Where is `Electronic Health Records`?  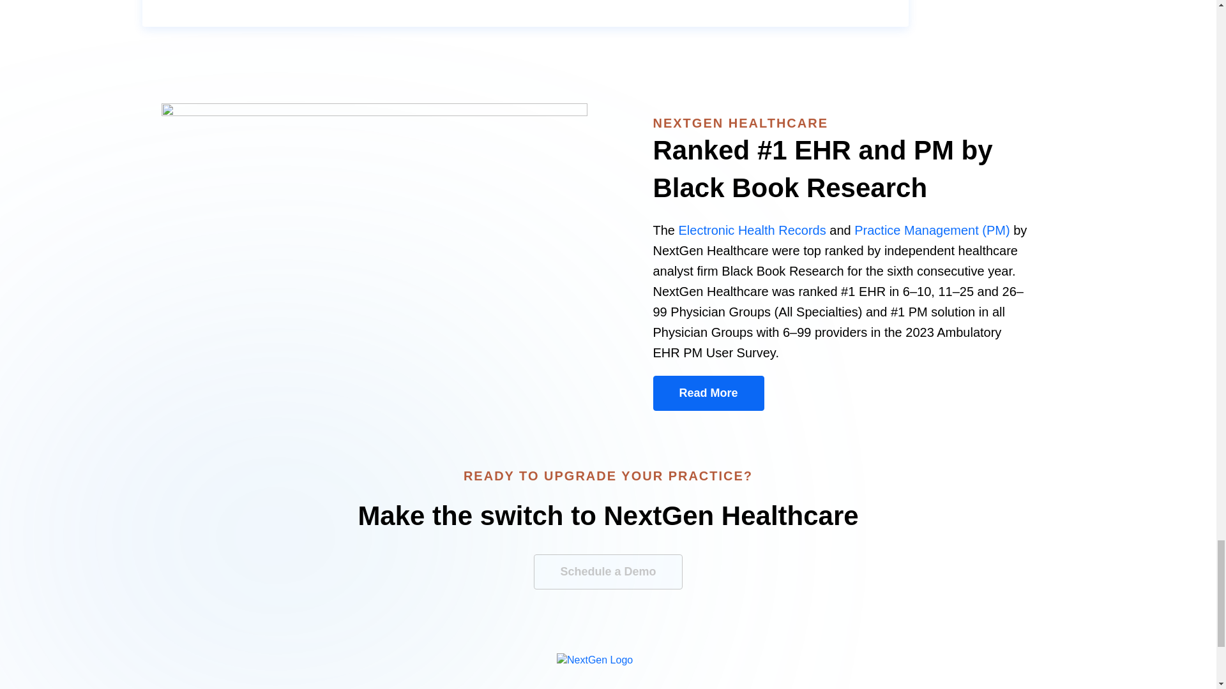
Electronic Health Records is located at coordinates (752, 230).